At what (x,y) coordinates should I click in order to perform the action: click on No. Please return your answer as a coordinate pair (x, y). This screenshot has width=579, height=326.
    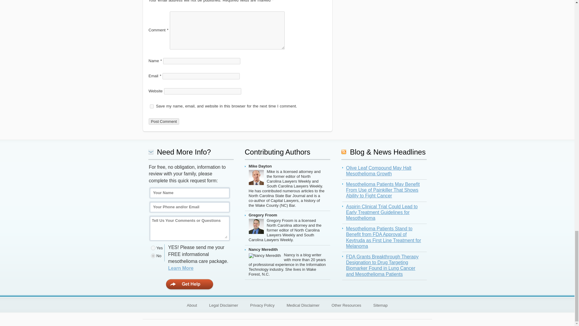
    Looking at the image, I should click on (153, 256).